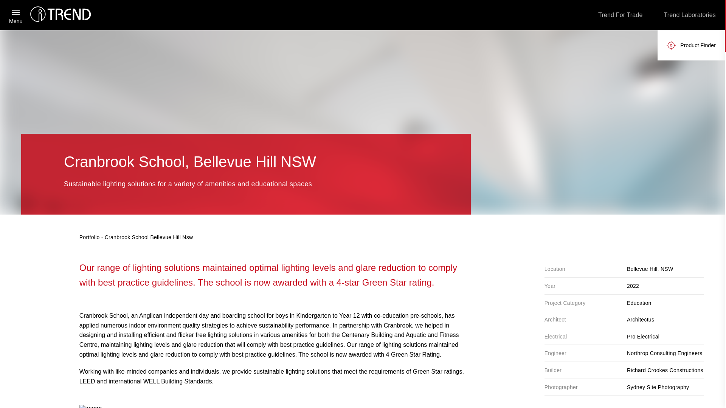  I want to click on Trend Laboratories, so click(690, 15).